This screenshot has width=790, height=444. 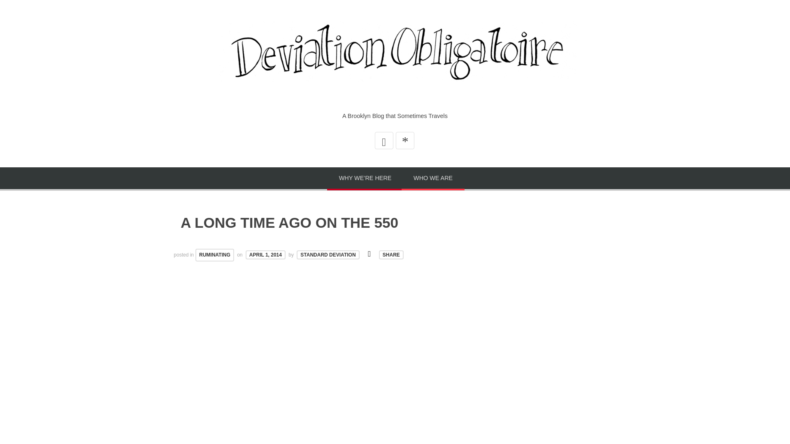 What do you see at coordinates (214, 255) in the screenshot?
I see `RUMINATING` at bounding box center [214, 255].